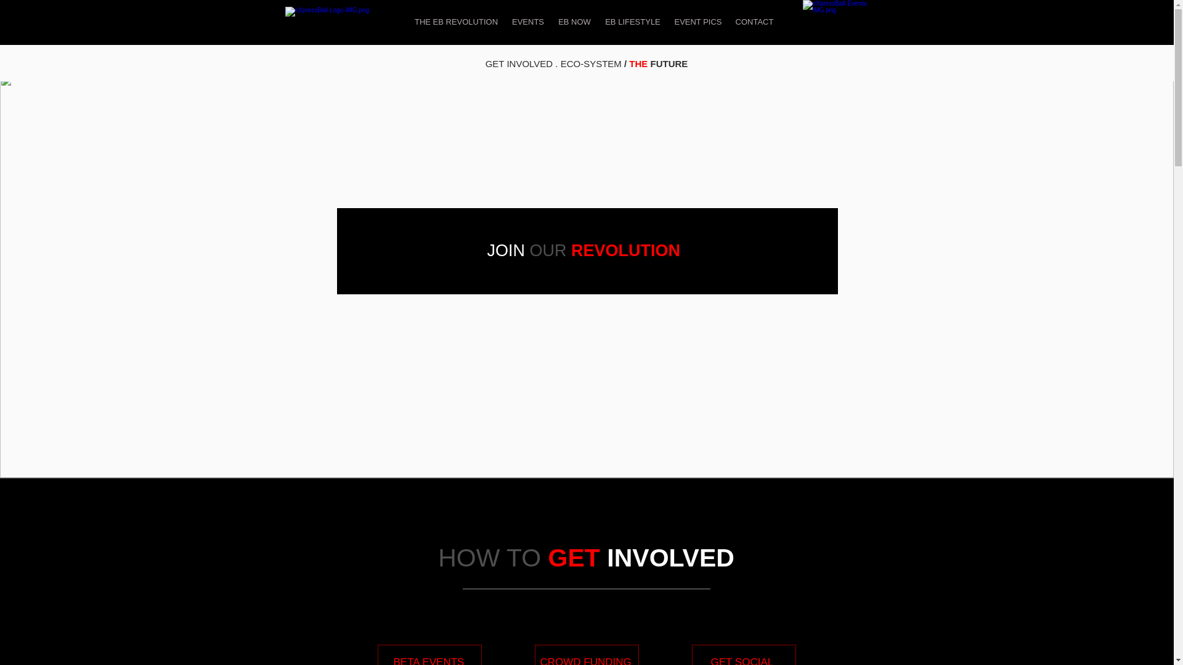 The width and height of the screenshot is (1183, 665). Describe the element at coordinates (698, 22) in the screenshot. I see `EVENT PICS` at that location.